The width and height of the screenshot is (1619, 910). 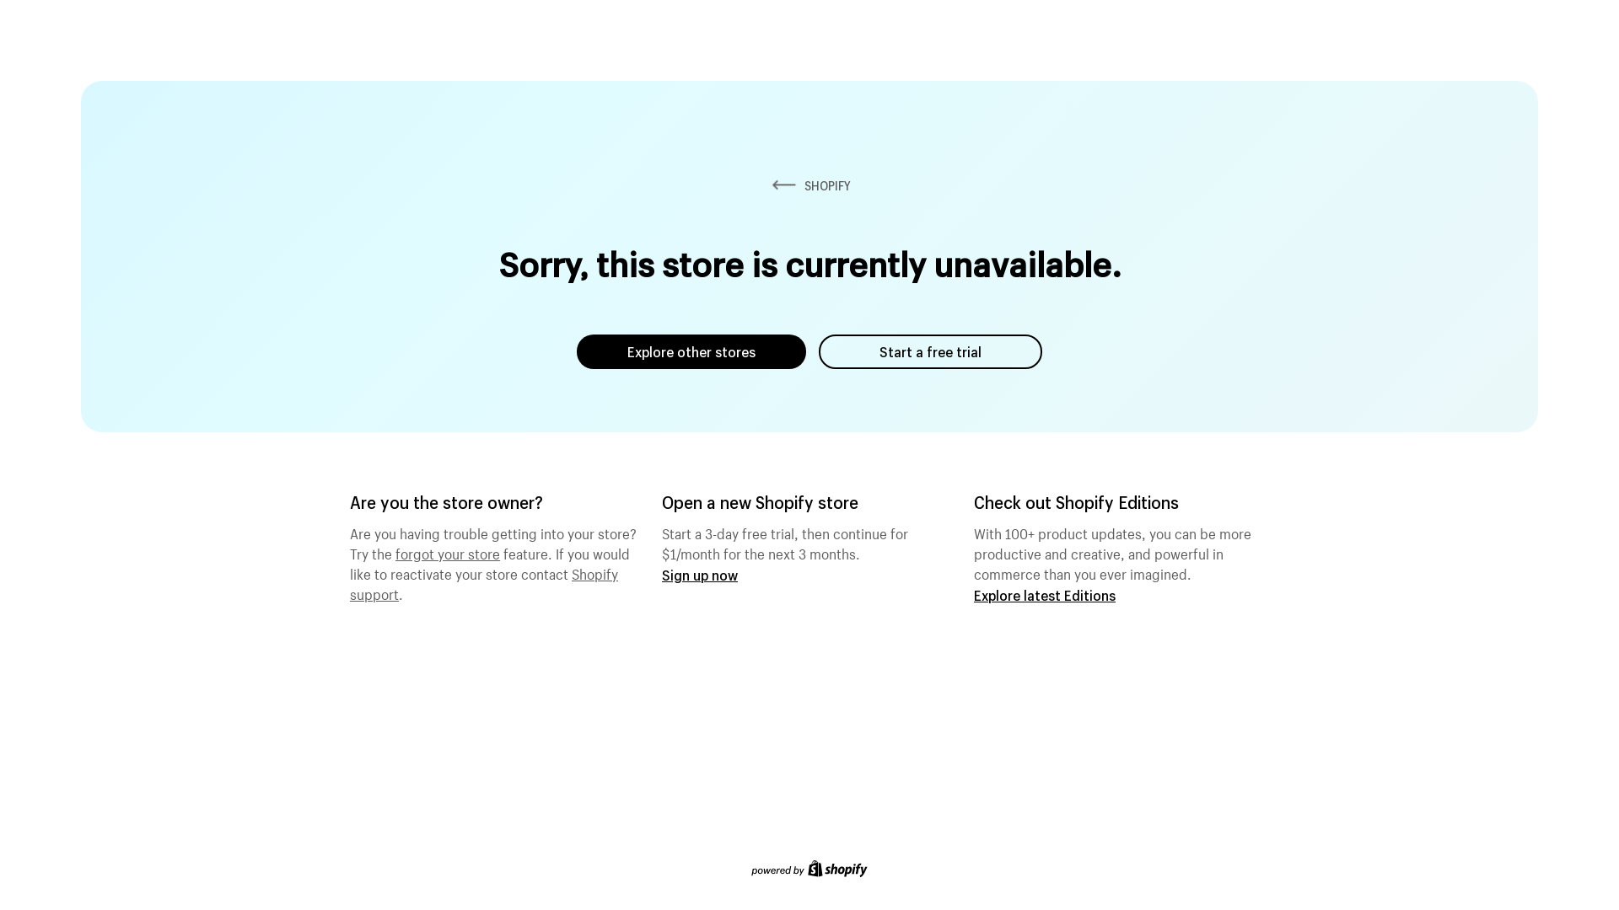 What do you see at coordinates (809, 185) in the screenshot?
I see `SHOPIFY` at bounding box center [809, 185].